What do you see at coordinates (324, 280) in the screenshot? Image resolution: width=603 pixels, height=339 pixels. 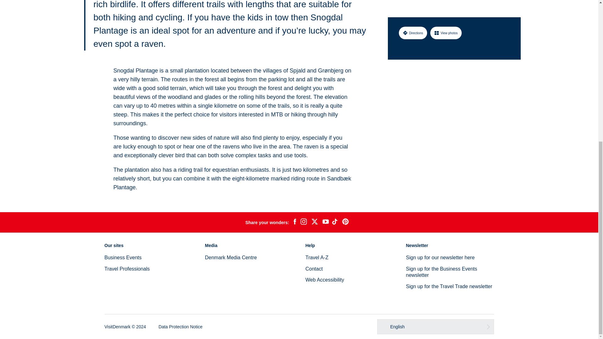 I see `Web Accessibility` at bounding box center [324, 280].